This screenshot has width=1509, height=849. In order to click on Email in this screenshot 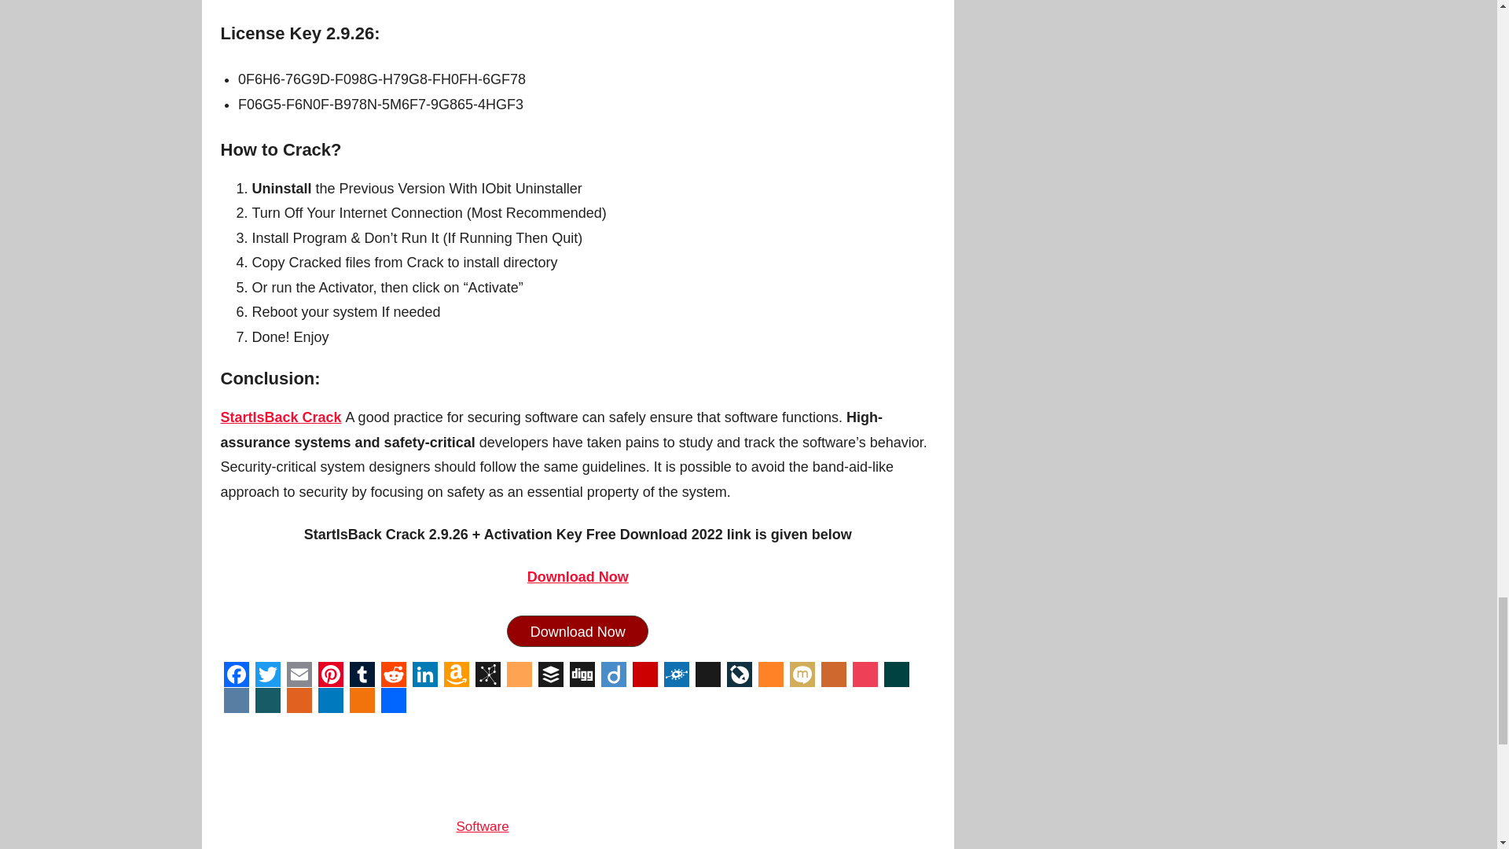, I will do `click(299, 674)`.